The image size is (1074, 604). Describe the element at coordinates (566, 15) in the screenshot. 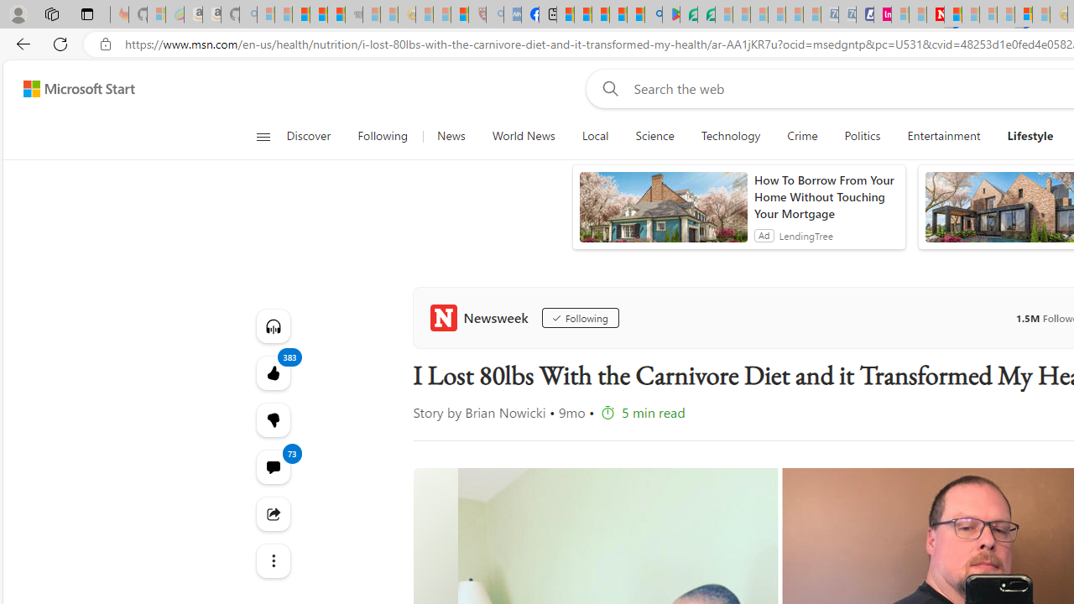

I see `MSNBC - MSN` at that location.